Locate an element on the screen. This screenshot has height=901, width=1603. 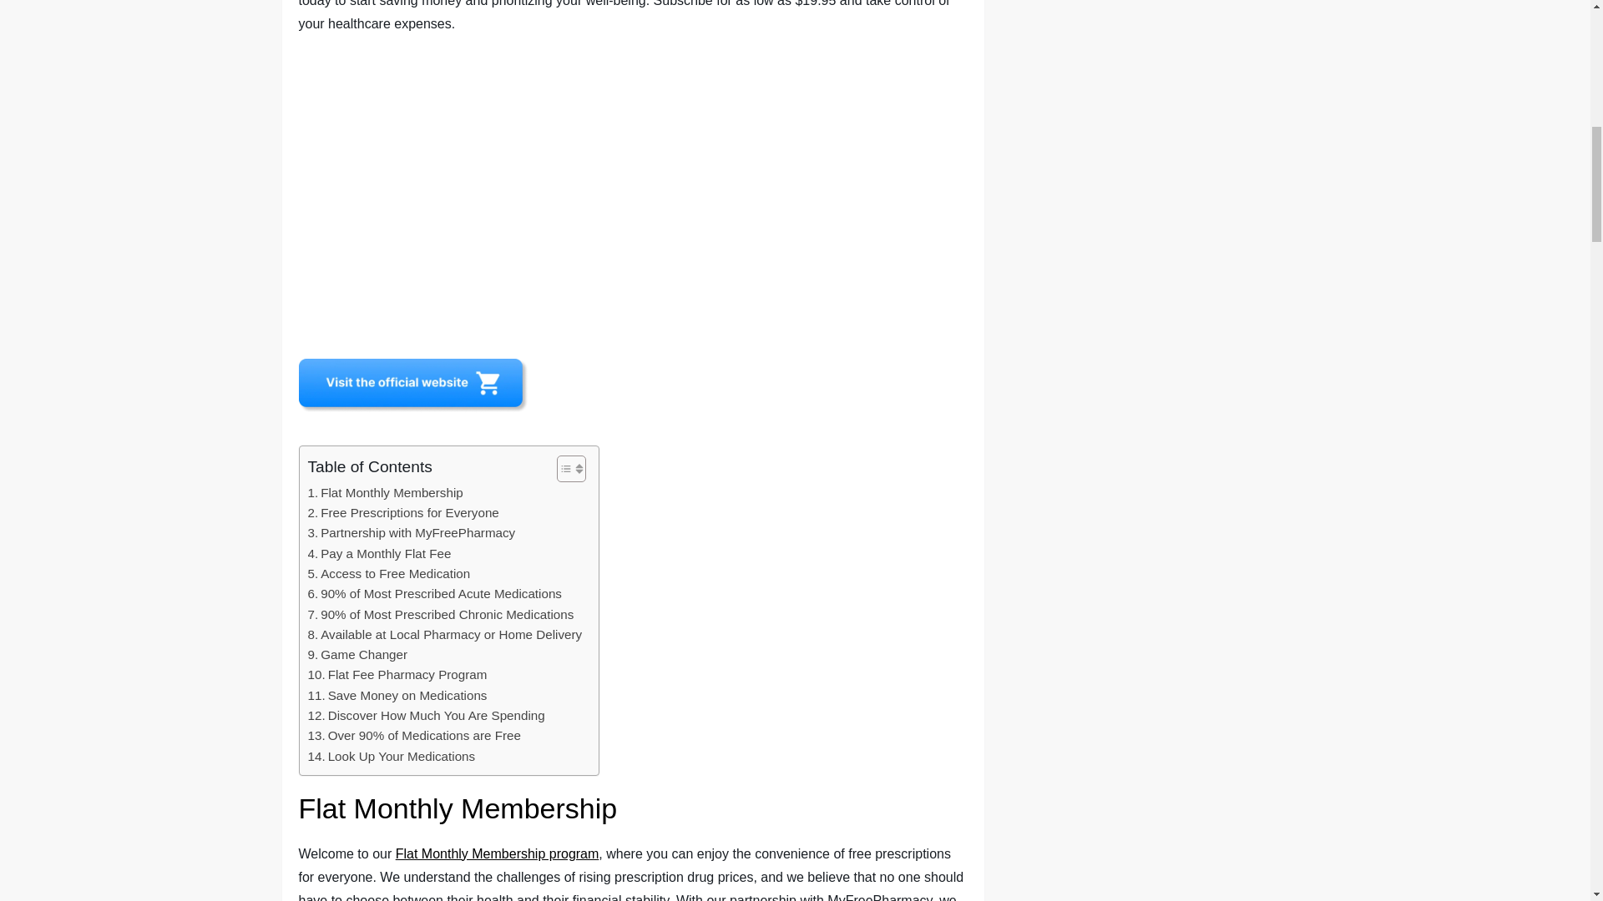
Discover How Much You Are Spending is located at coordinates (426, 716).